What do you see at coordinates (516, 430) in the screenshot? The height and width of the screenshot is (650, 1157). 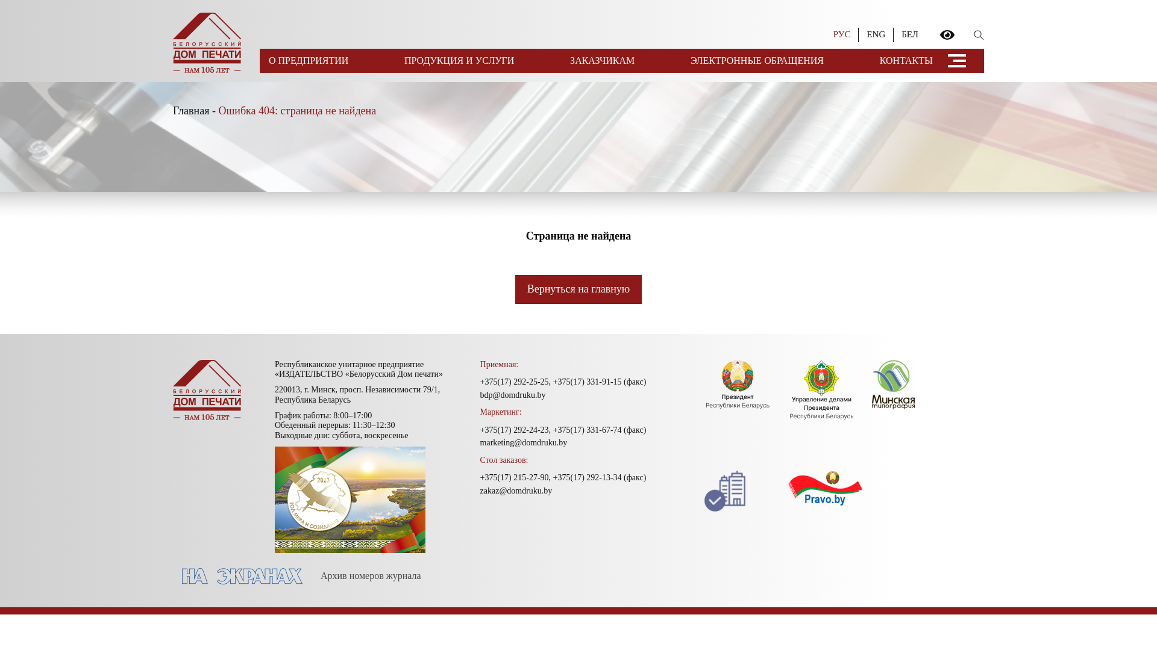 I see `+375(17) 292-24-23,` at bounding box center [516, 430].